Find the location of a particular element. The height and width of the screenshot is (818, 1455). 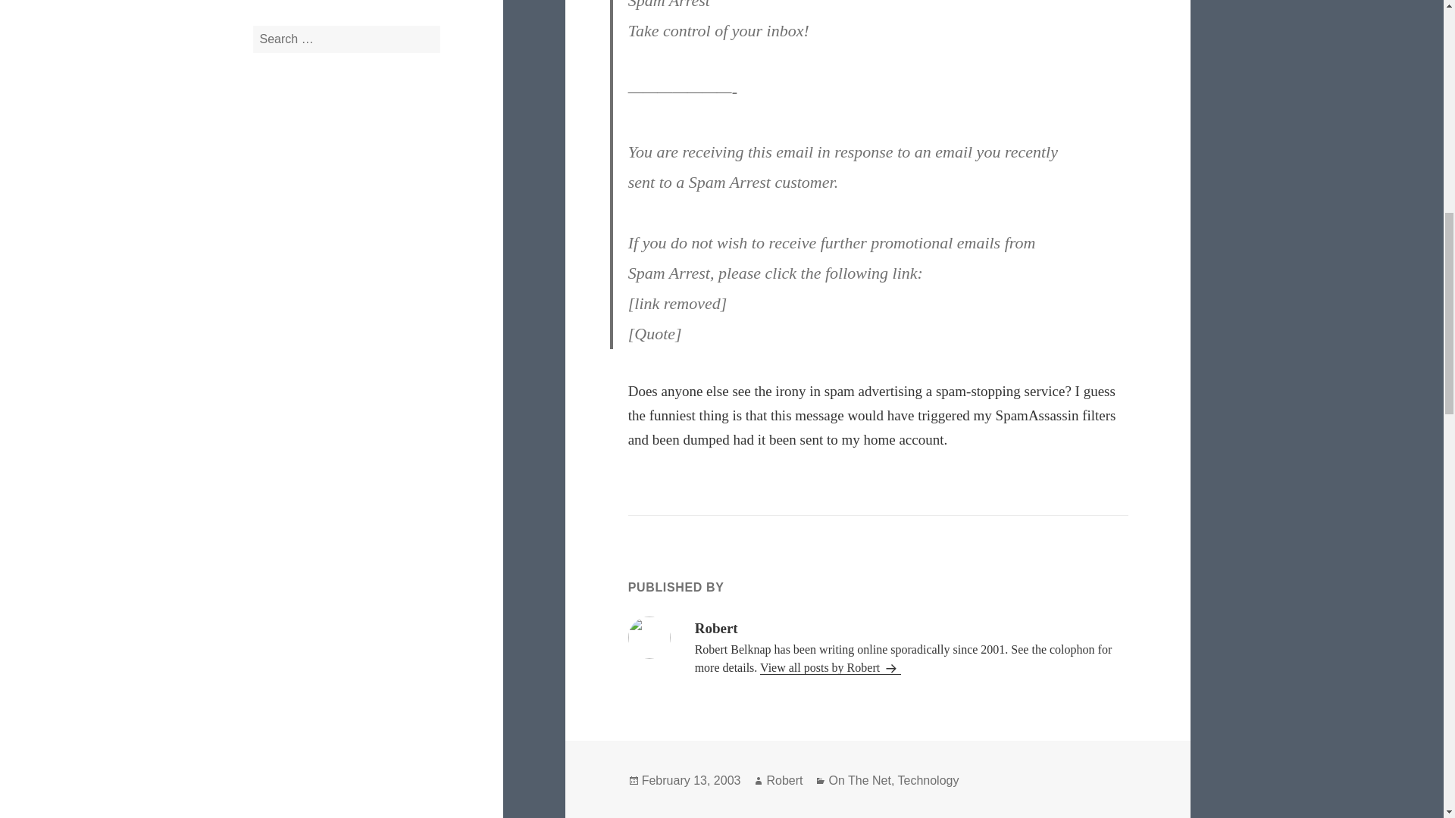

Robert is located at coordinates (784, 780).